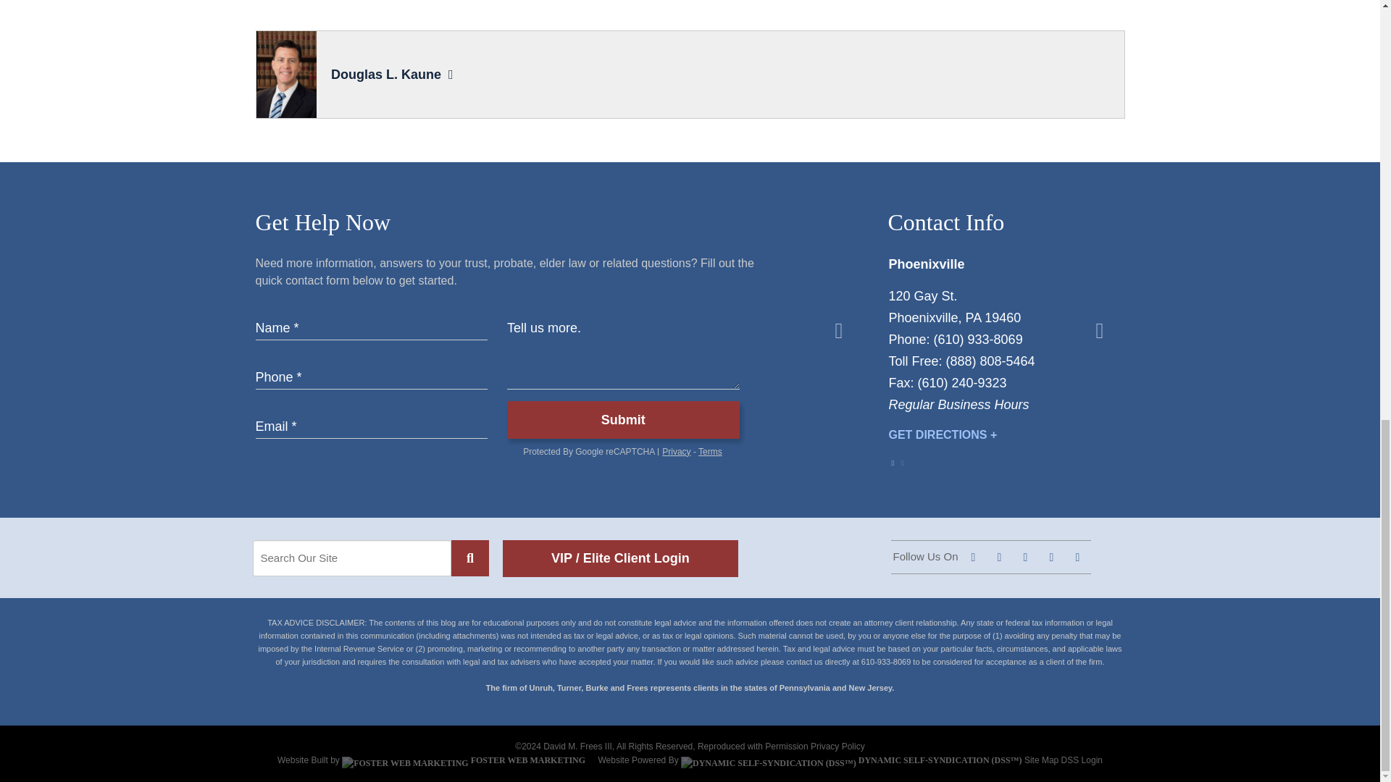 The width and height of the screenshot is (1391, 782). What do you see at coordinates (623, 420) in the screenshot?
I see `Submit` at bounding box center [623, 420].